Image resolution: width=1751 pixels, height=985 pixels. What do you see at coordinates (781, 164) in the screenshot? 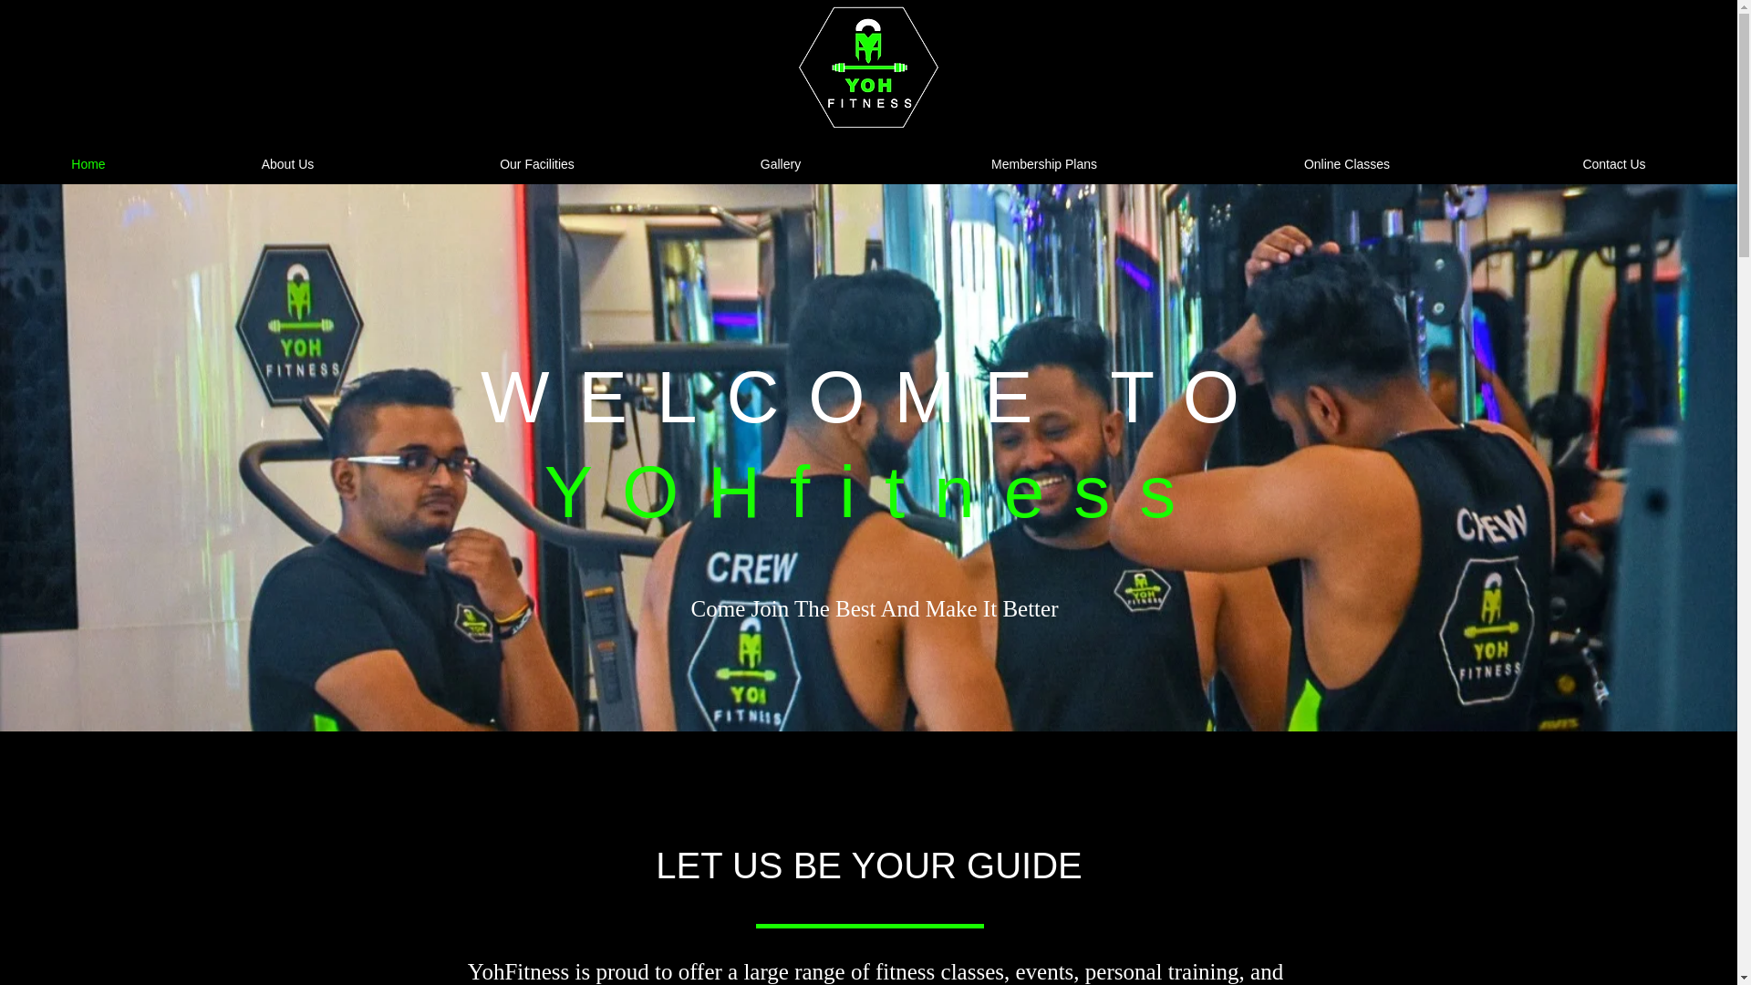
I see `Gallery` at bounding box center [781, 164].